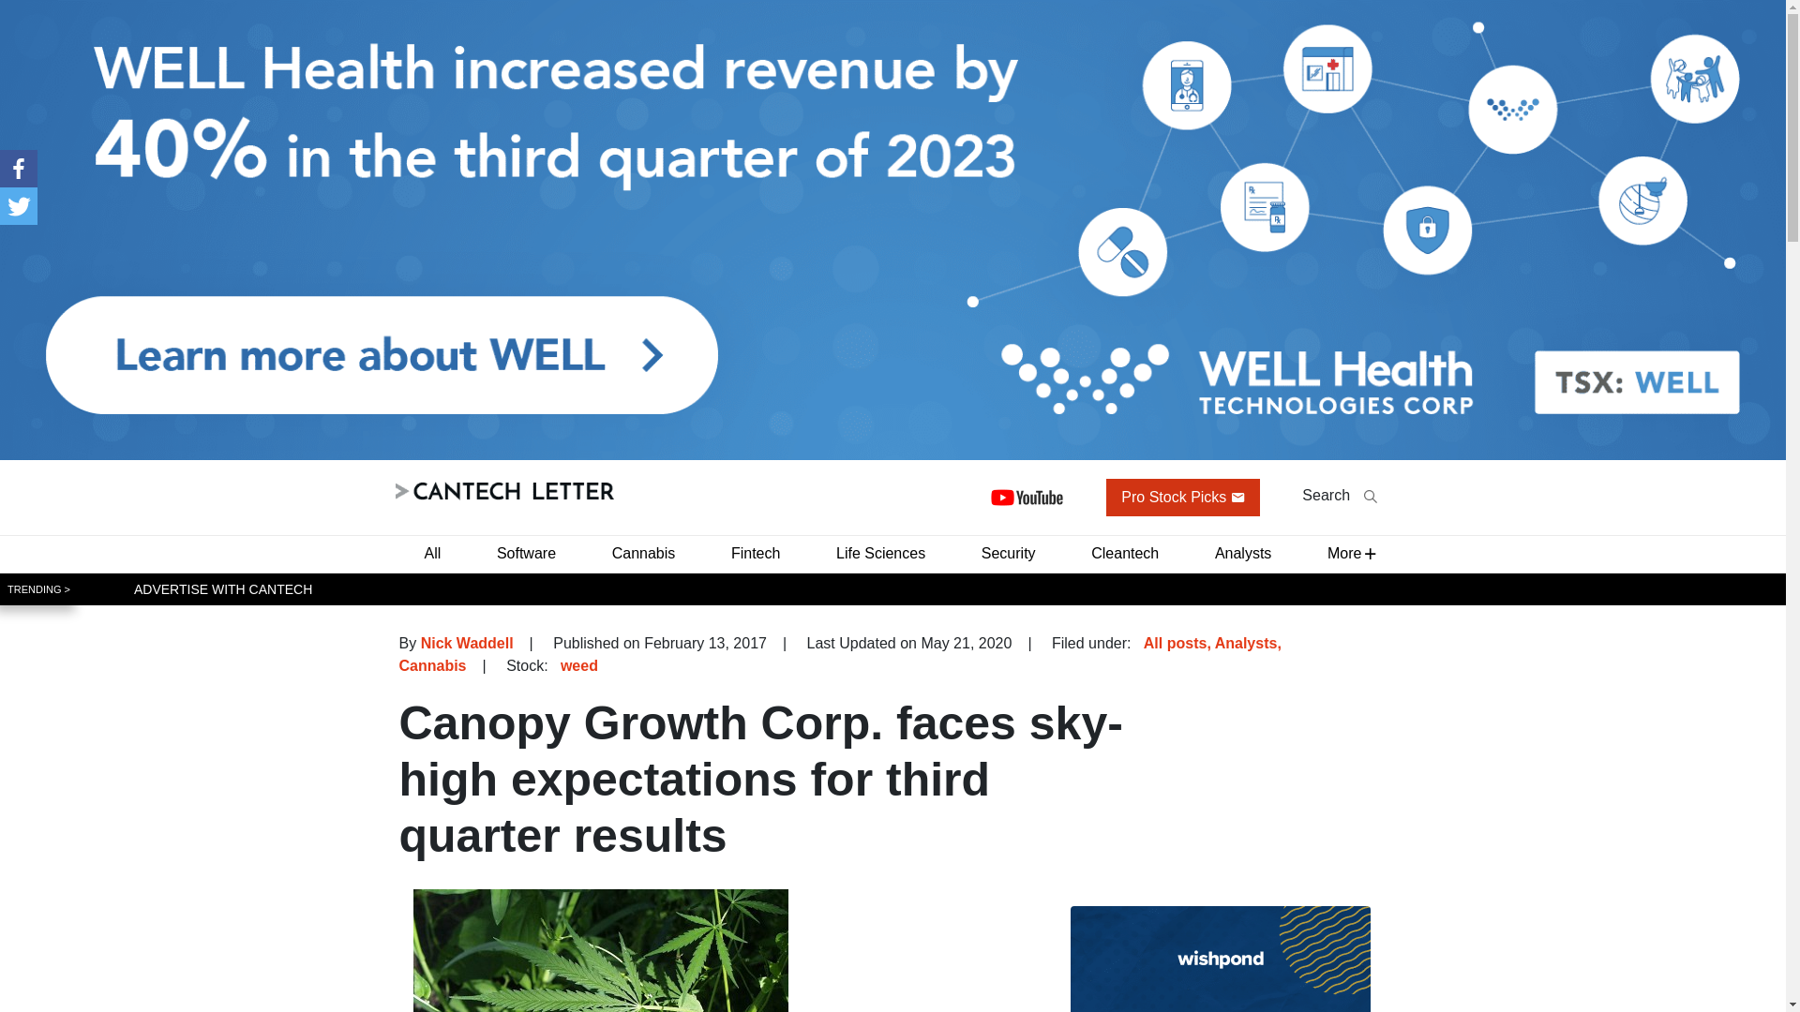 Image resolution: width=1800 pixels, height=1012 pixels. I want to click on Analysts, so click(1247, 643).